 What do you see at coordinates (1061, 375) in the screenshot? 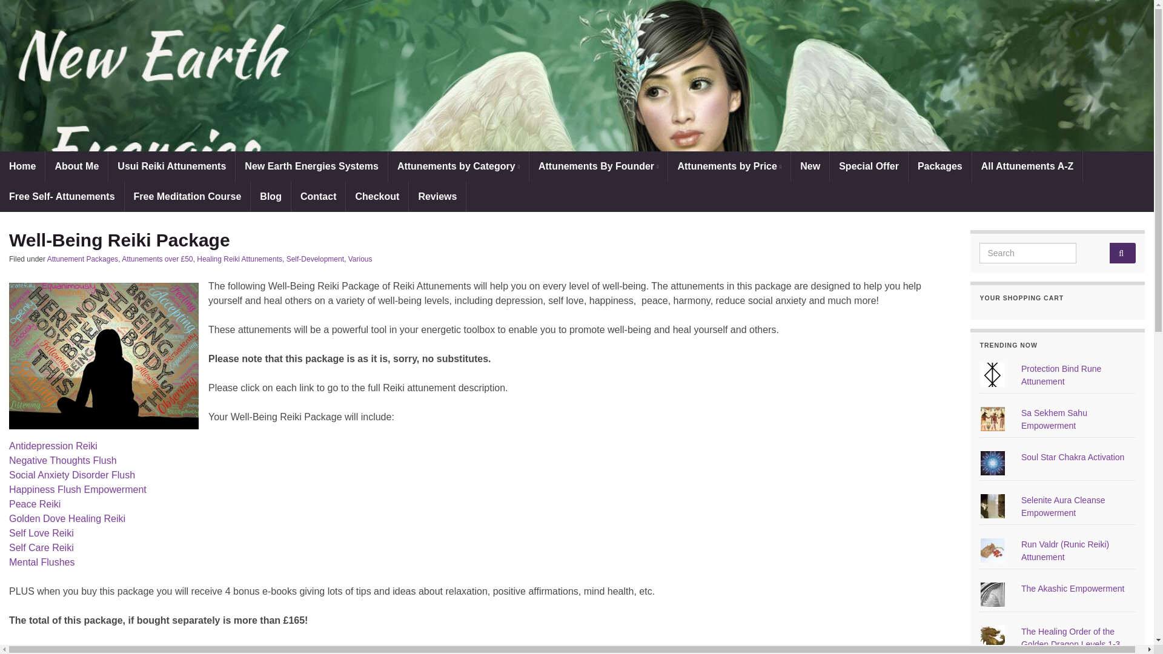
I see `Protection Bind Rune Attunement` at bounding box center [1061, 375].